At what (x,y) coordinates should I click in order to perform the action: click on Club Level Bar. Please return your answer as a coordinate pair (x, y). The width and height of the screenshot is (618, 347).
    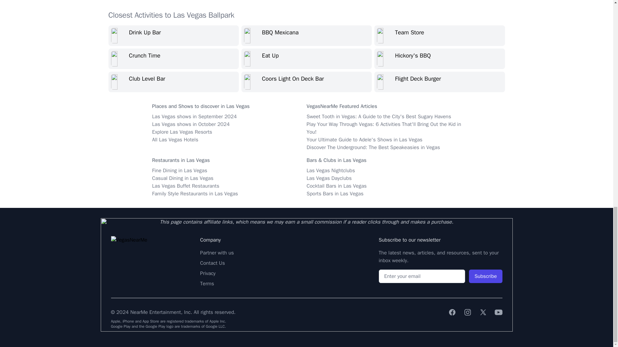
    Looking at the image, I should click on (173, 82).